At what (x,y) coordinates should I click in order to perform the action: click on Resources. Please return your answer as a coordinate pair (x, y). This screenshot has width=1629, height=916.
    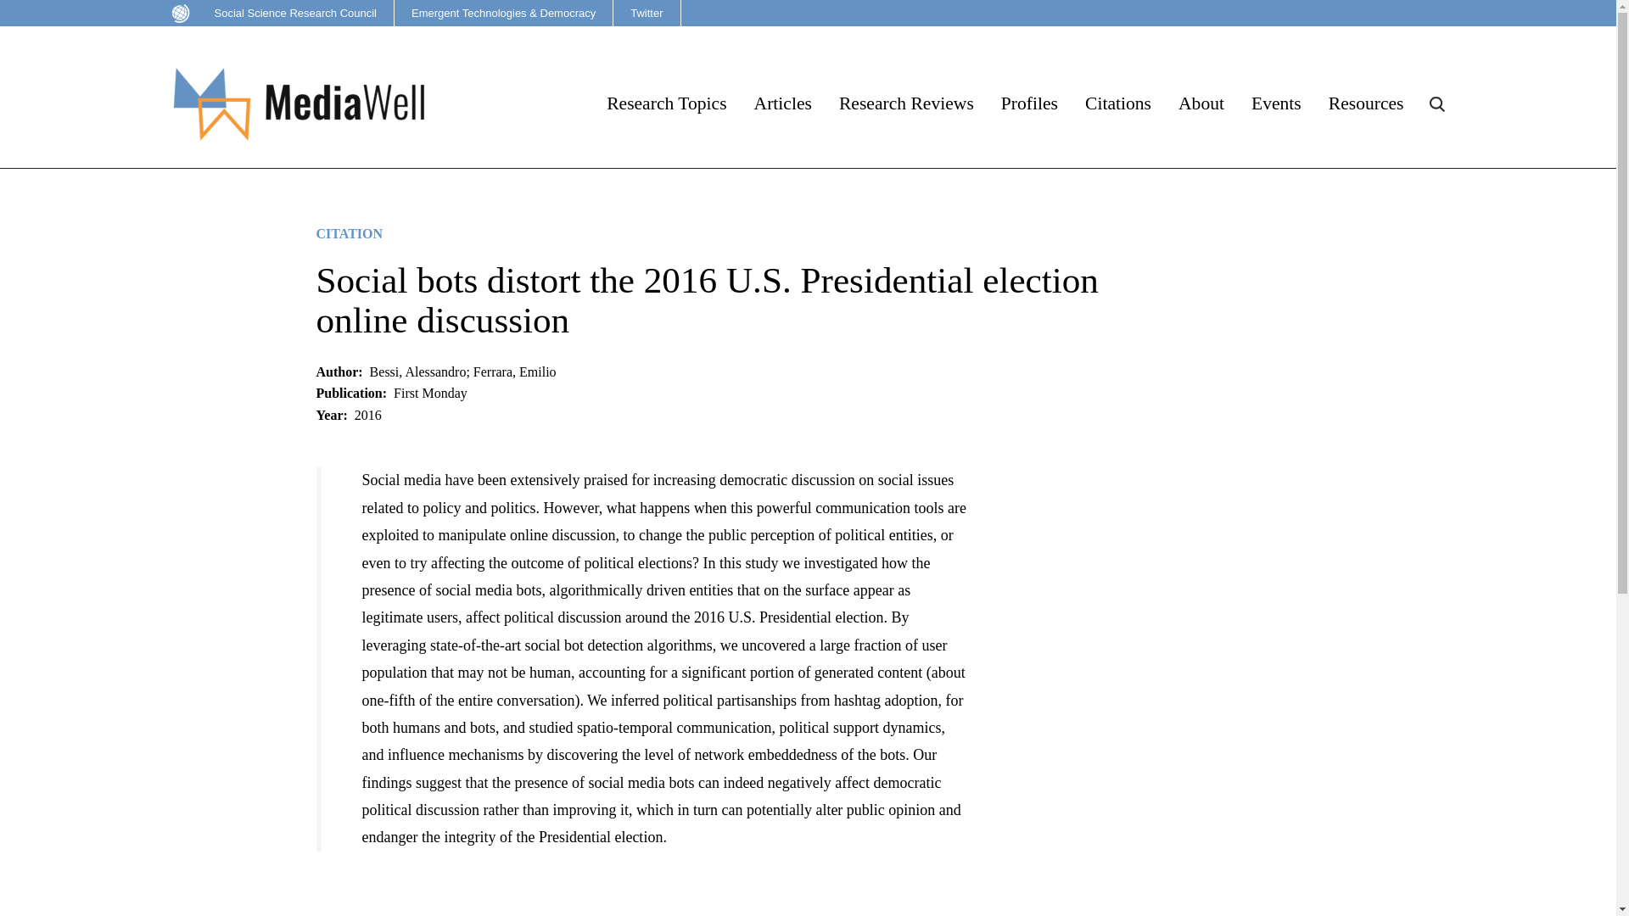
    Looking at the image, I should click on (1366, 103).